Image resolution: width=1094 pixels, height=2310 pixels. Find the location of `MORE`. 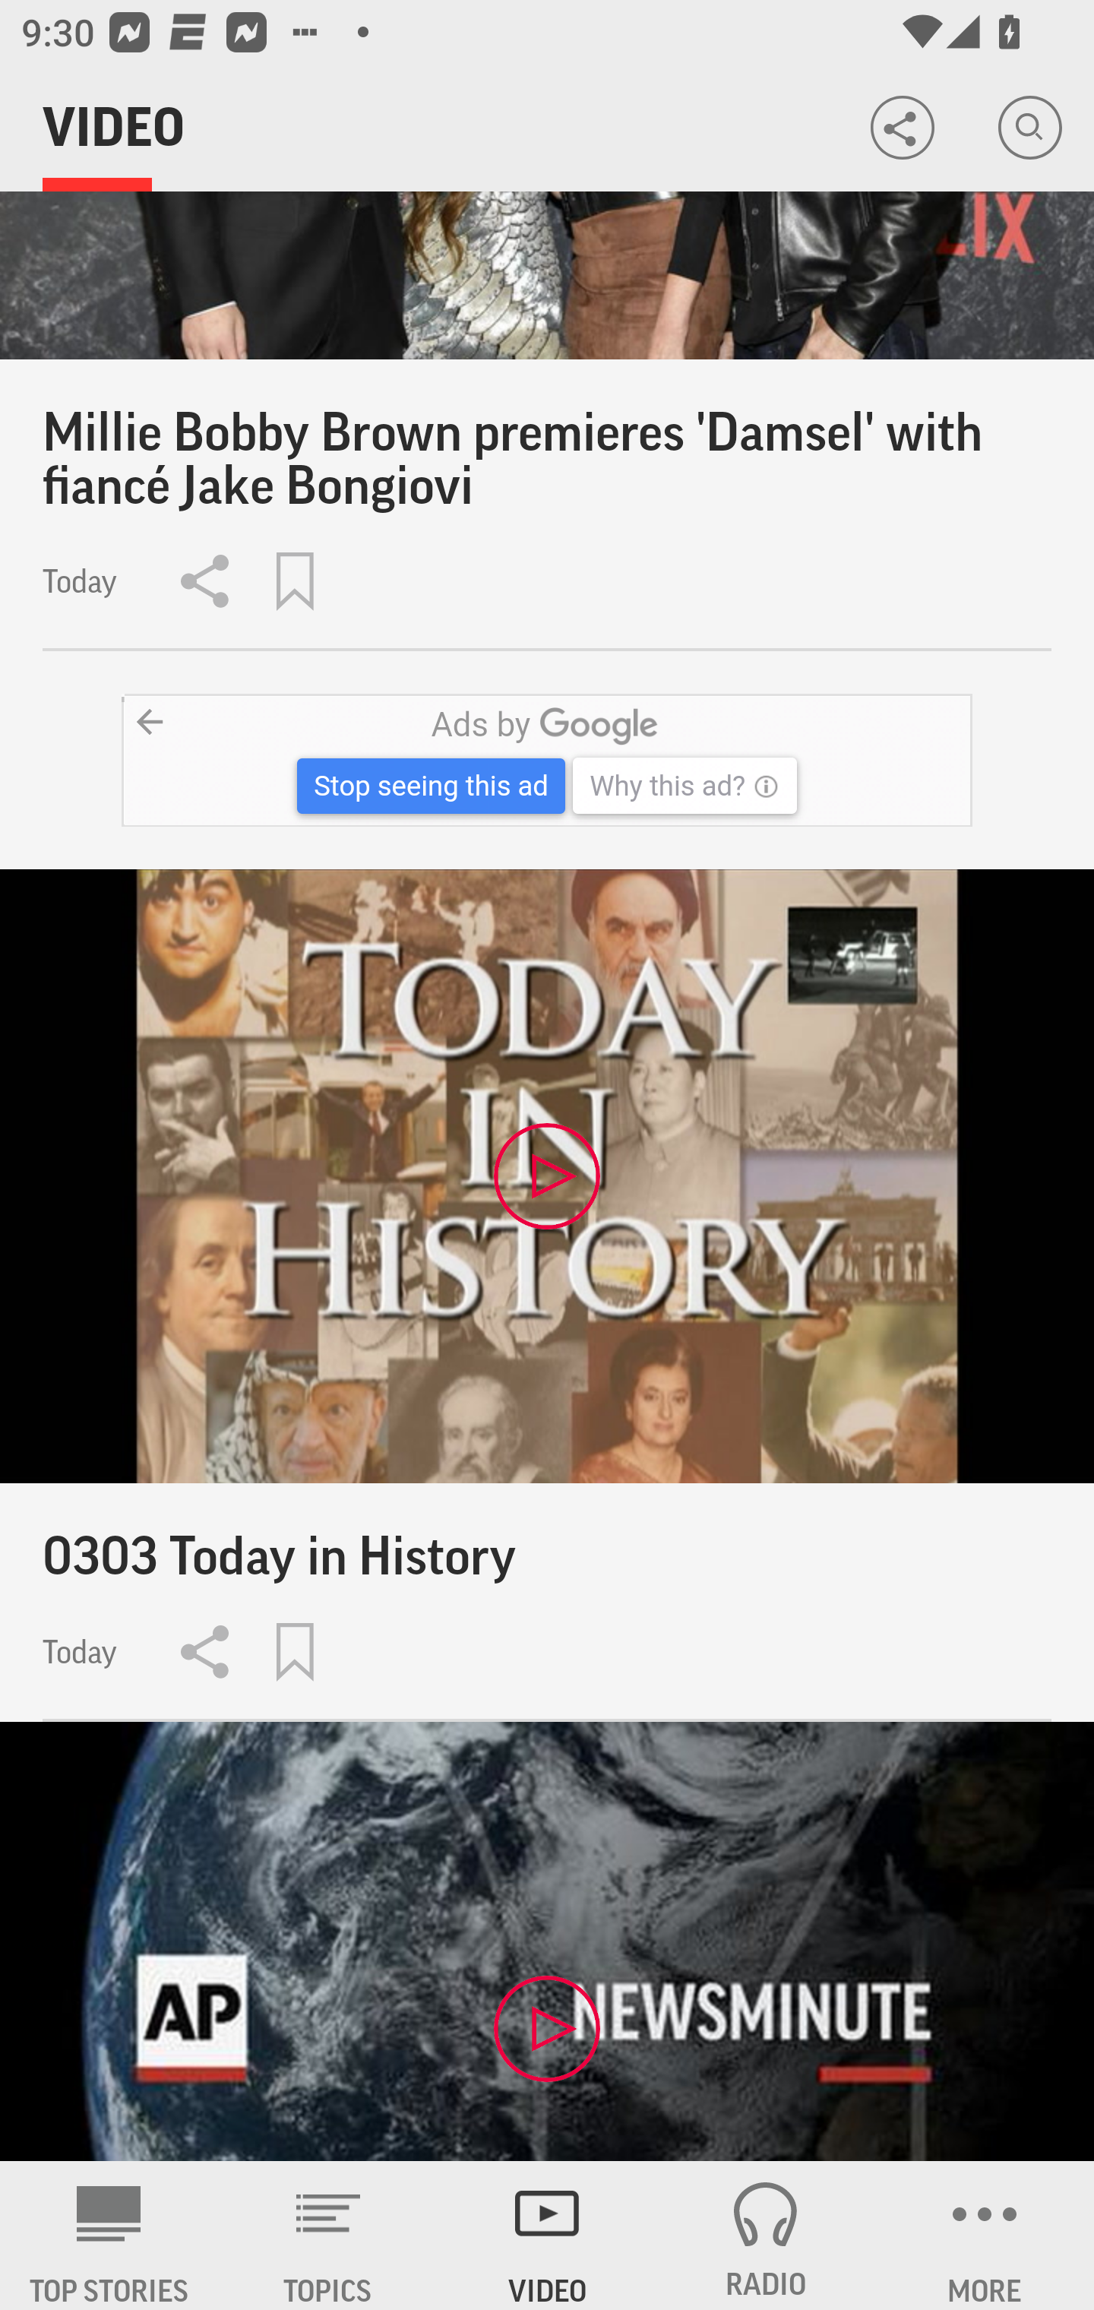

MORE is located at coordinates (985, 2236).